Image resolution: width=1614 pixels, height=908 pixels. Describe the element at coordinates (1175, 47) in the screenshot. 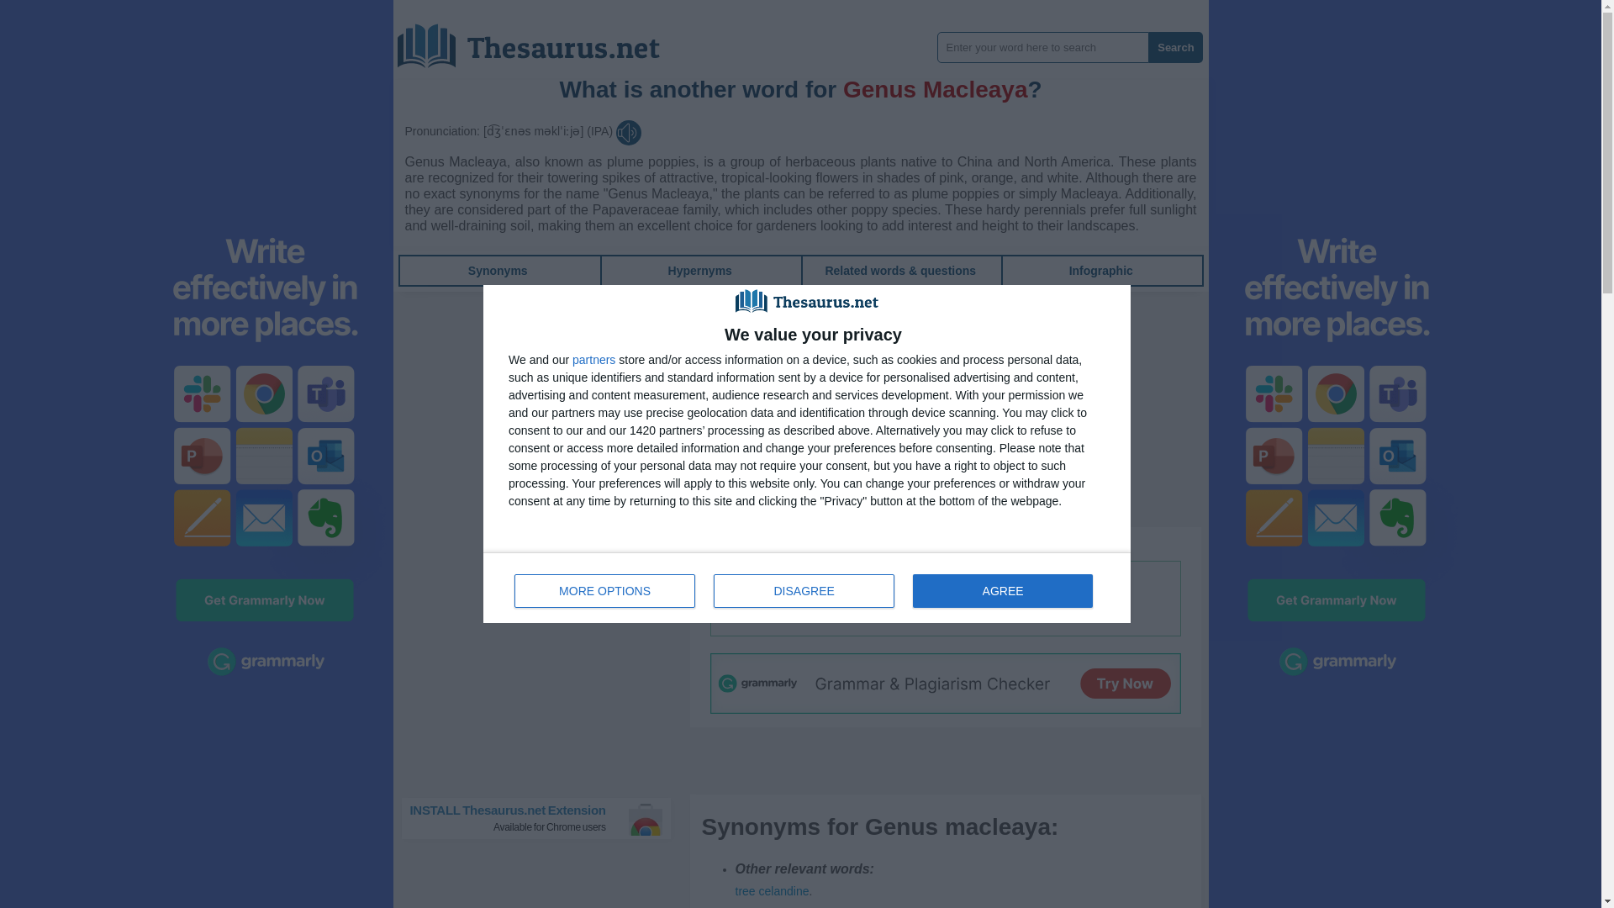

I see `Search` at that location.